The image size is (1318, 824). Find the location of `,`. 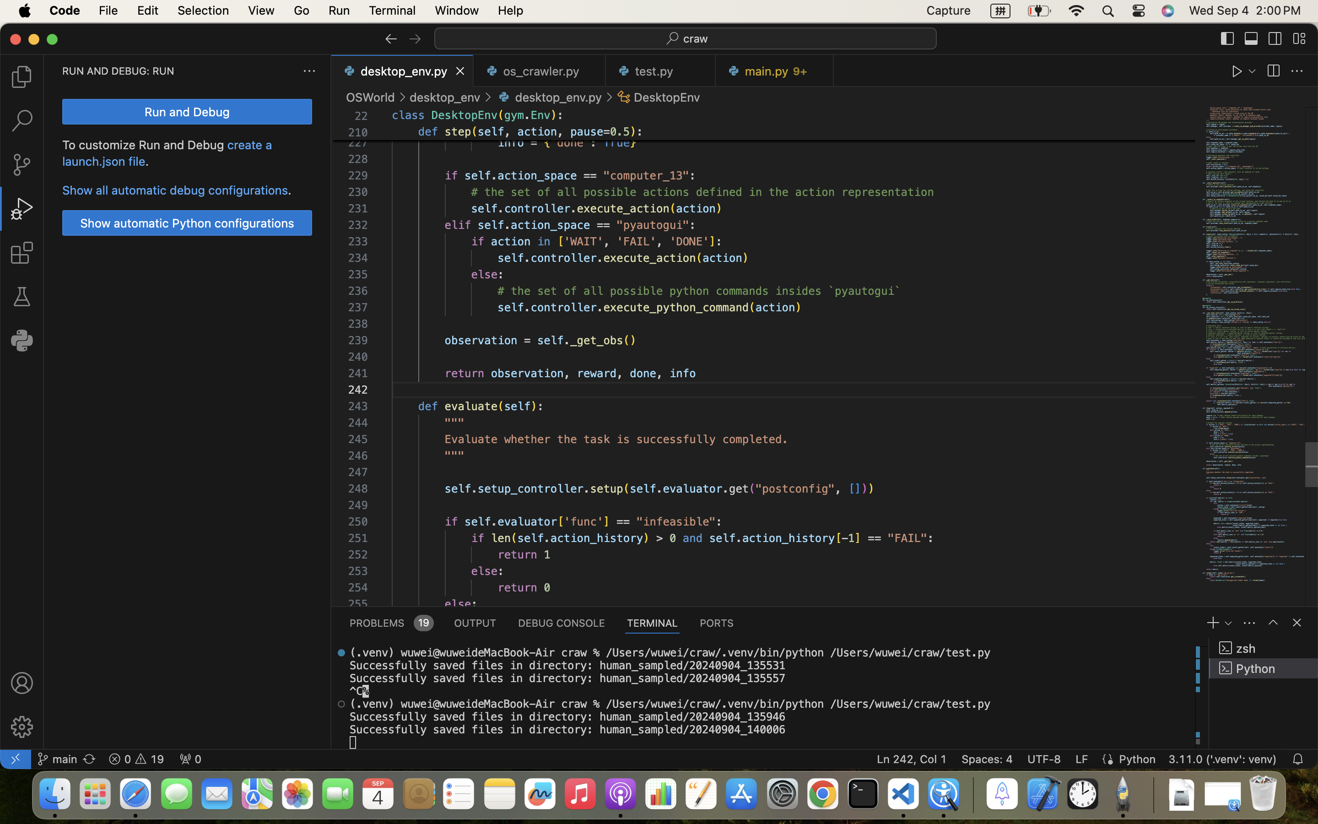

, is located at coordinates (511, 132).